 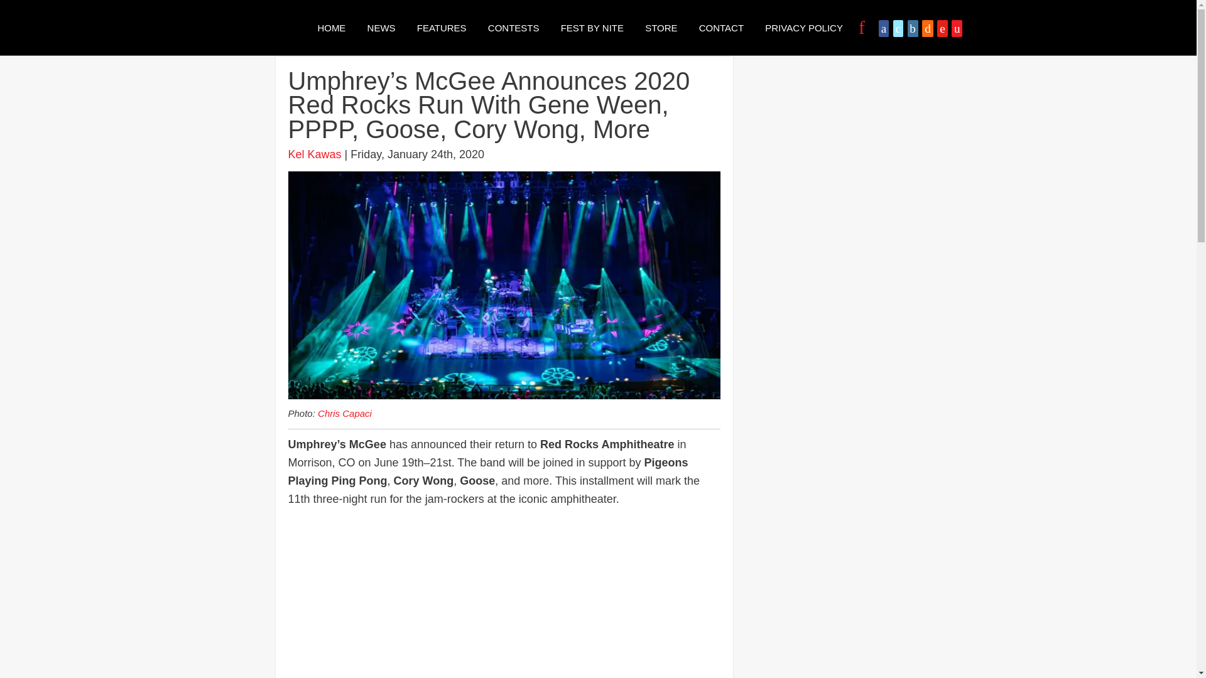 What do you see at coordinates (661, 28) in the screenshot?
I see `STORE` at bounding box center [661, 28].